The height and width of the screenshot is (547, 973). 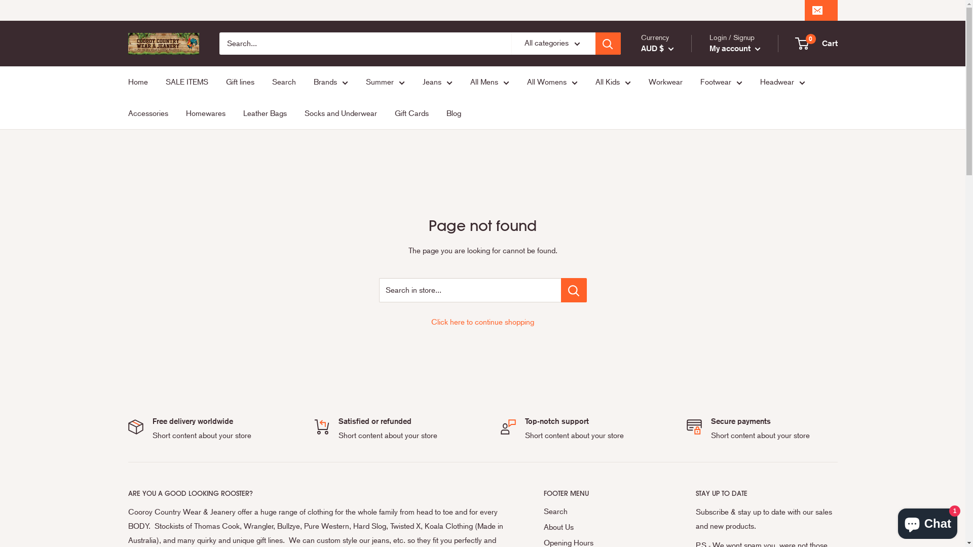 I want to click on AZN, so click(x=672, y=263).